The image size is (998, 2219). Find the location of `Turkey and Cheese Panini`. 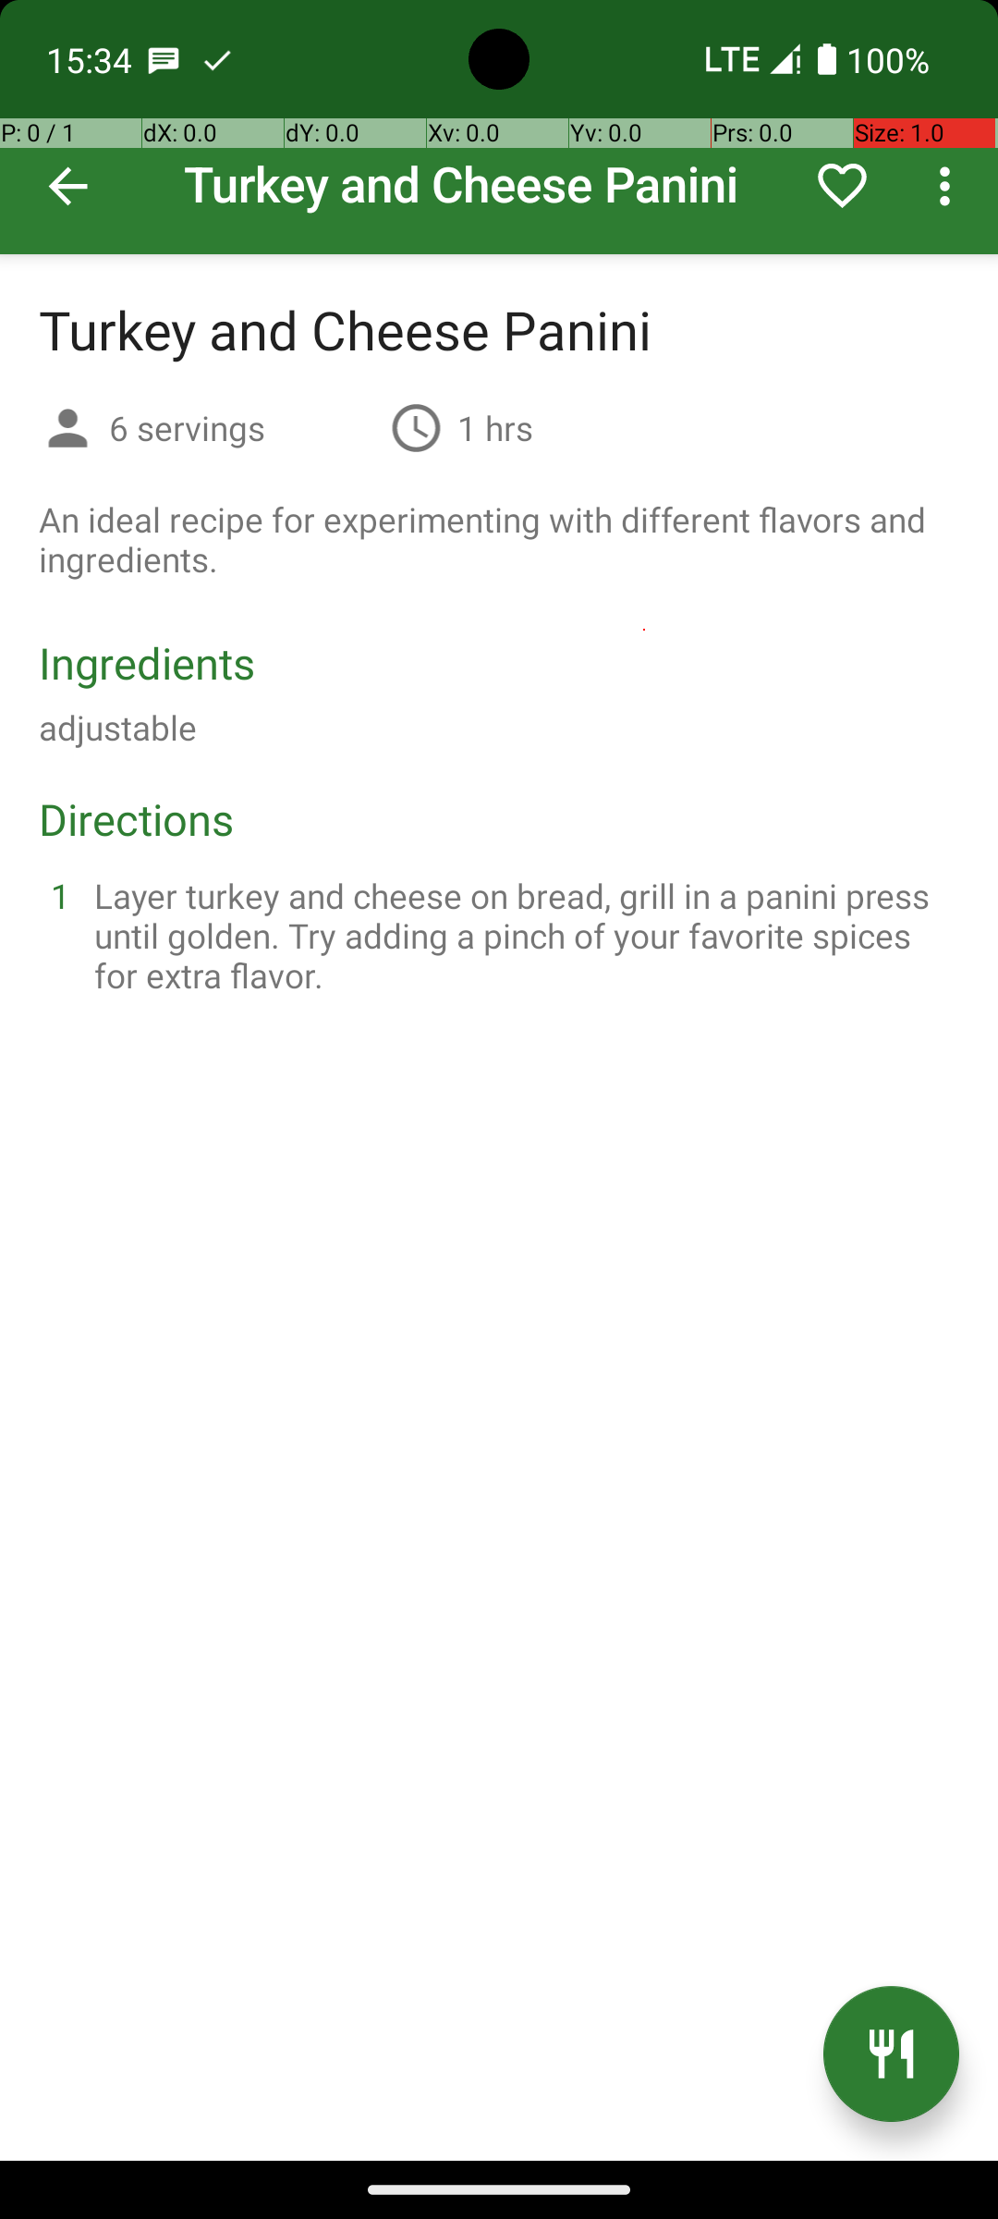

Turkey and Cheese Panini is located at coordinates (499, 128).